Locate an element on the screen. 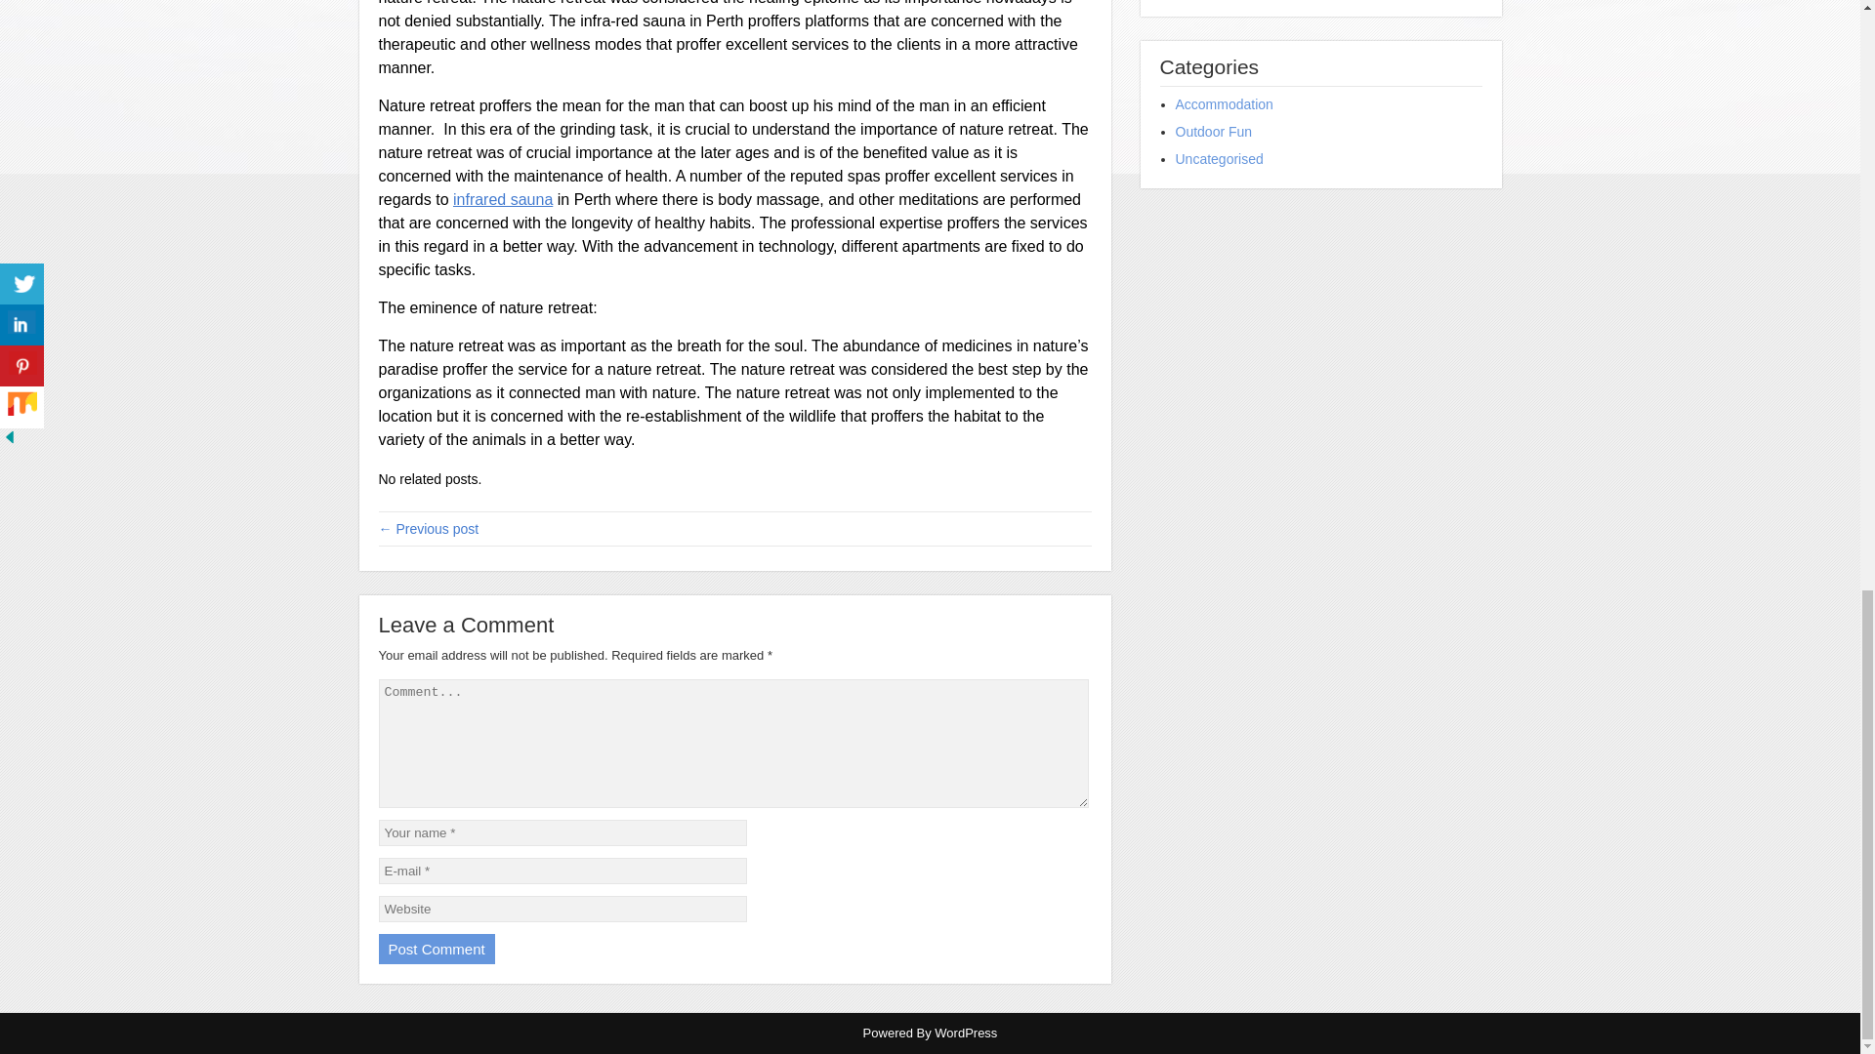  Uncategorised is located at coordinates (1219, 158).